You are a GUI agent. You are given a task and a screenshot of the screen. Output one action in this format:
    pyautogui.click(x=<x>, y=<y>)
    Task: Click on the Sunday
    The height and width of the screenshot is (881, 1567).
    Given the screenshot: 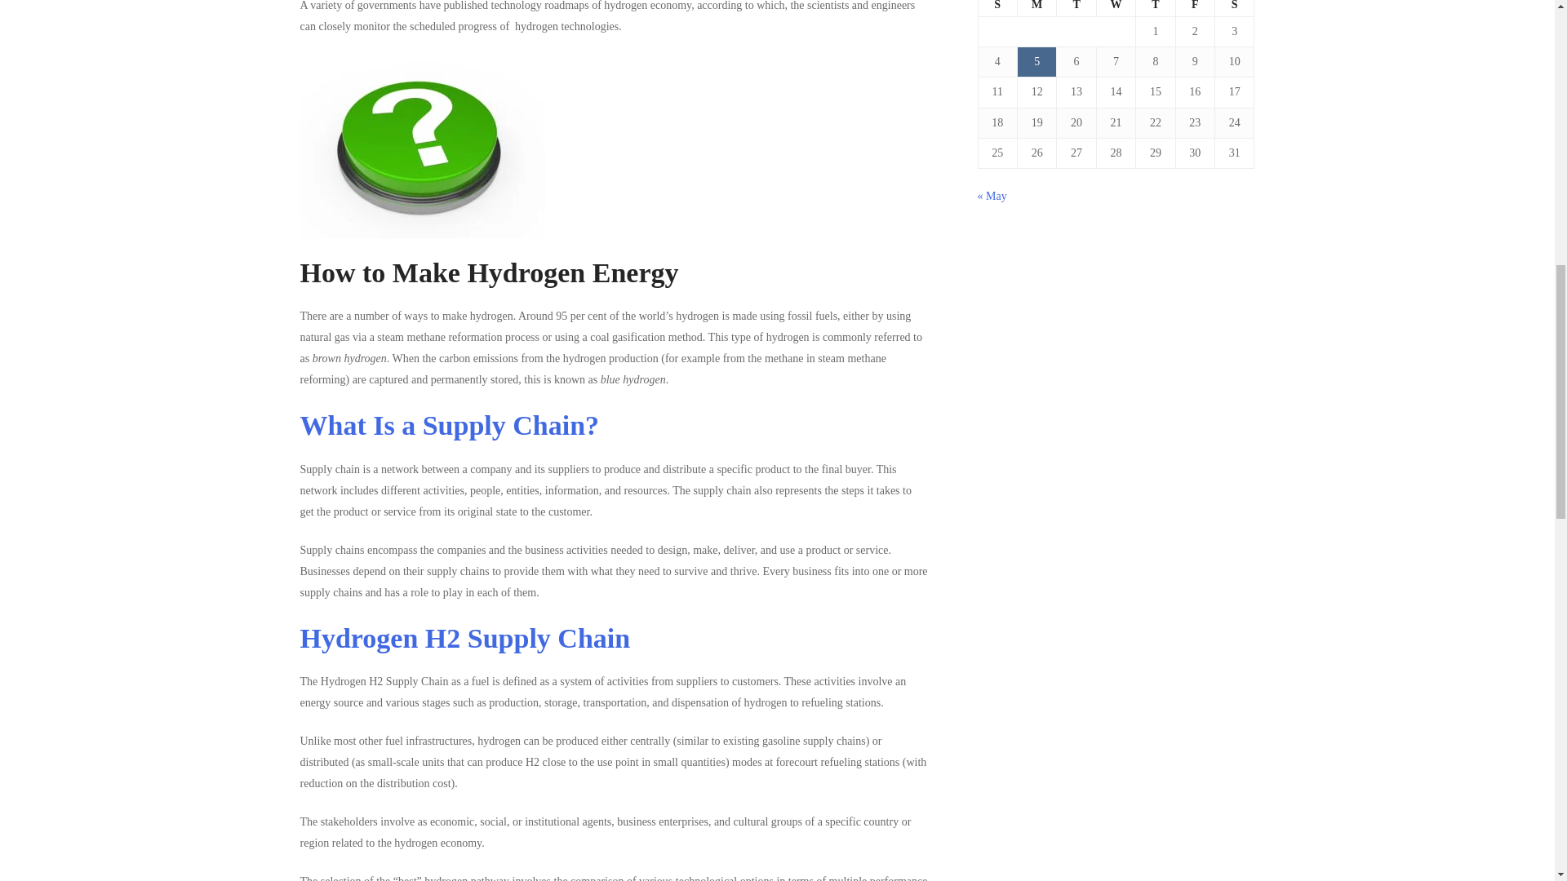 What is the action you would take?
    pyautogui.click(x=997, y=8)
    